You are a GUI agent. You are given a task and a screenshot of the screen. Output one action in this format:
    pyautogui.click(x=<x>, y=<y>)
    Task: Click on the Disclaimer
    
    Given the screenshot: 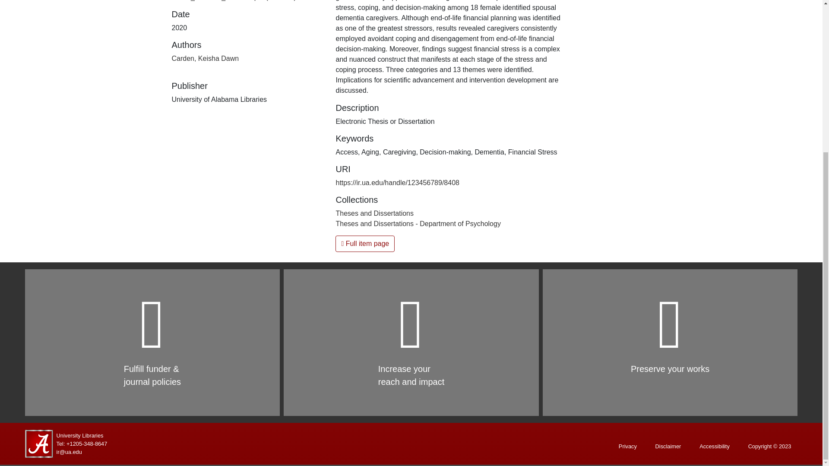 What is the action you would take?
    pyautogui.click(x=668, y=446)
    